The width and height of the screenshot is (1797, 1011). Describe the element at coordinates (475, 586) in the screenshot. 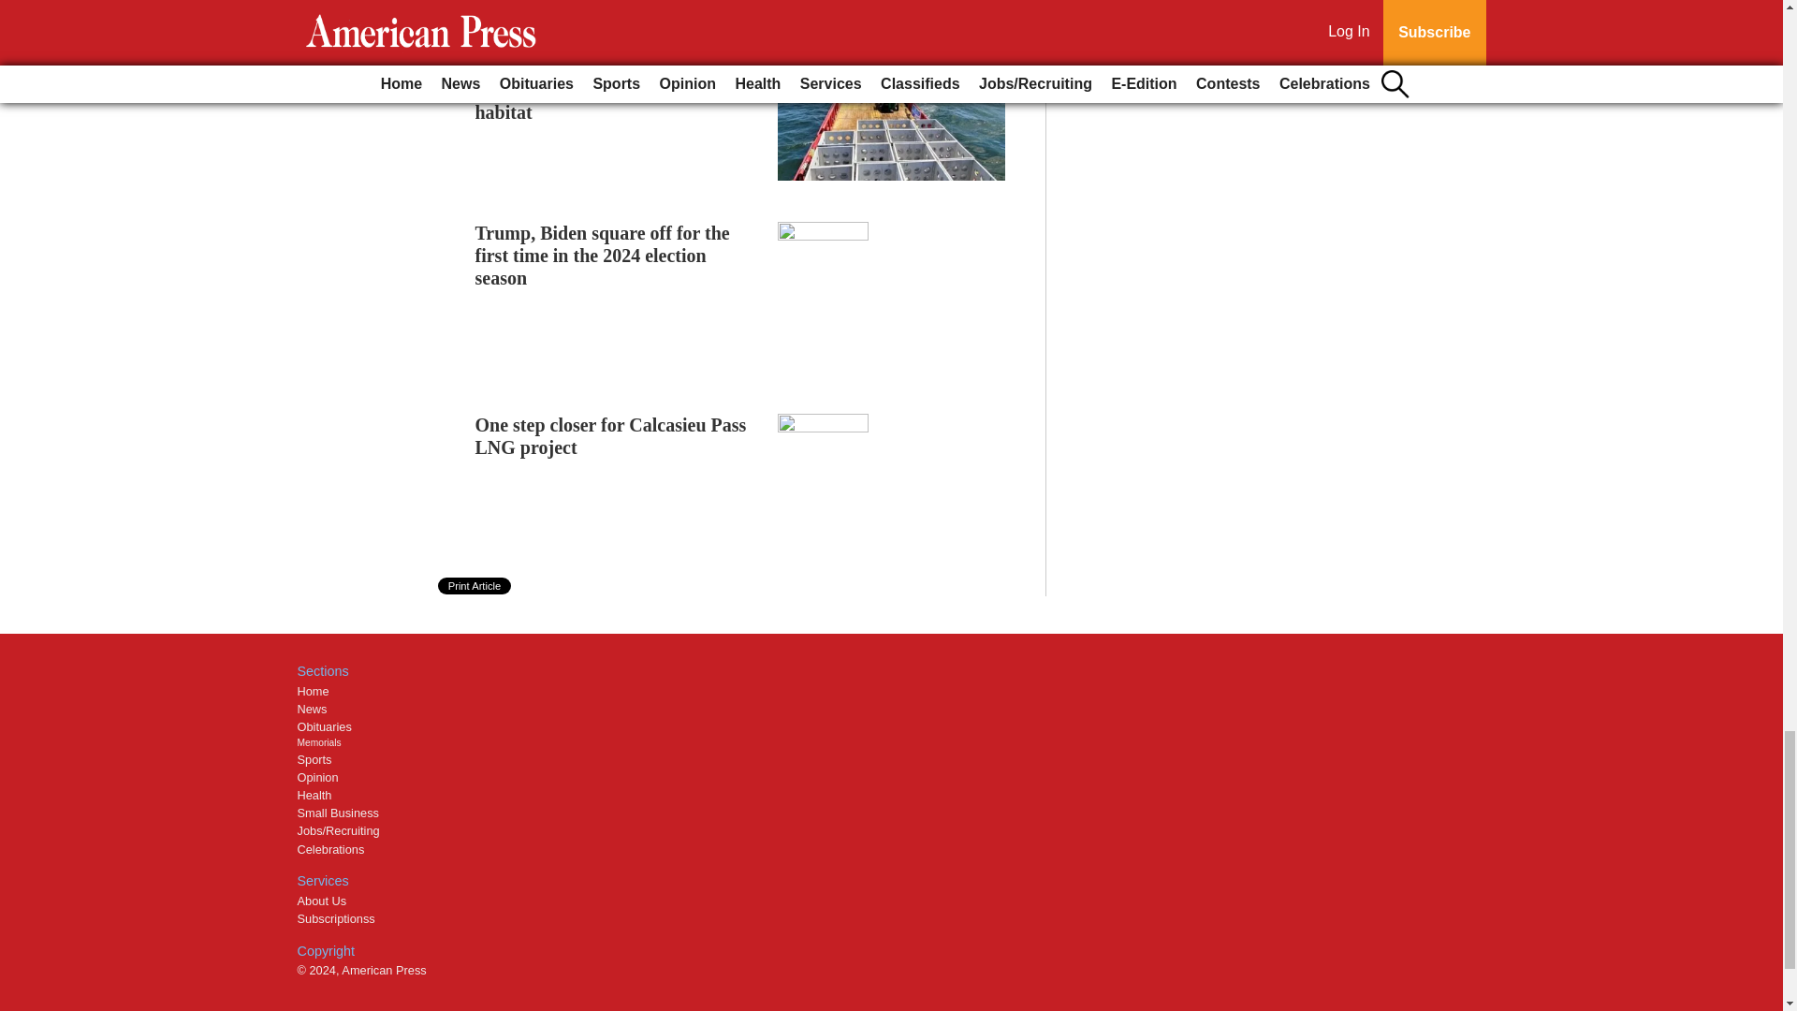

I see `Print Article` at that location.